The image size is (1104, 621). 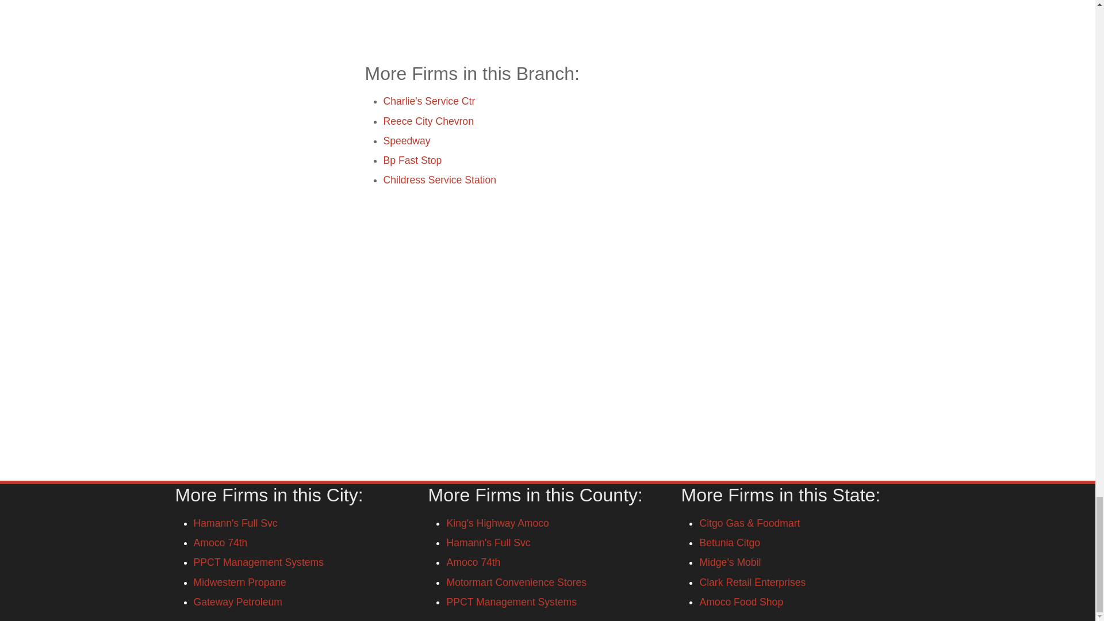 I want to click on Bp Fast Stop, so click(x=412, y=160).